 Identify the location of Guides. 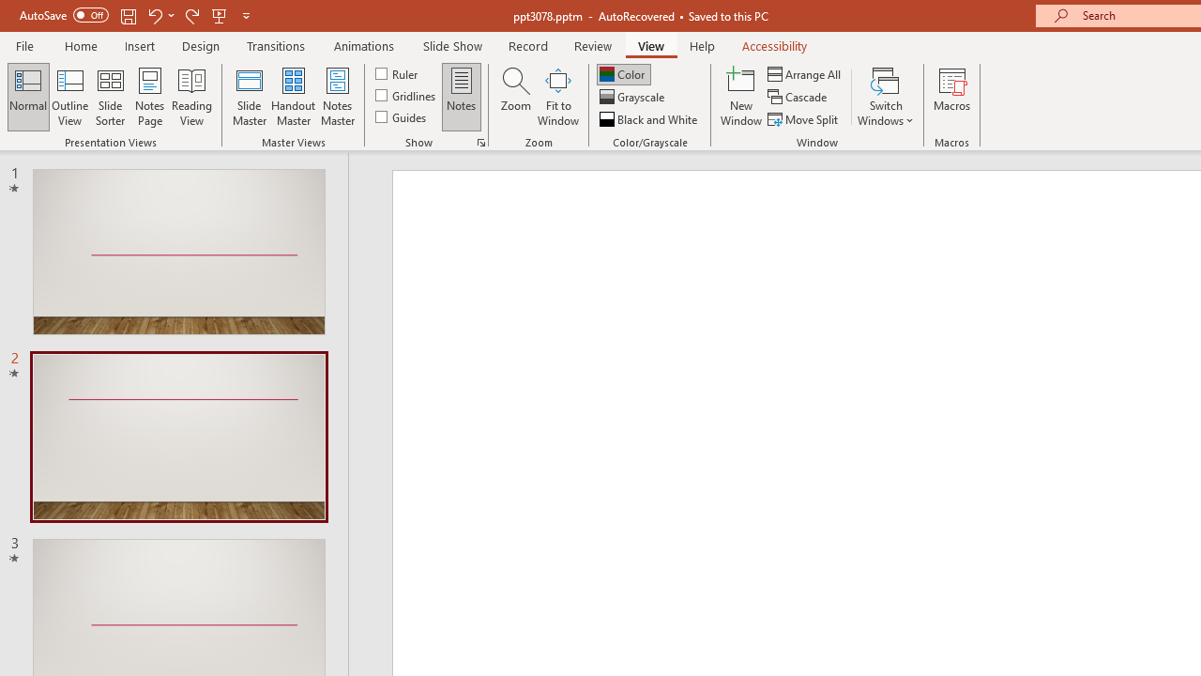
(402, 116).